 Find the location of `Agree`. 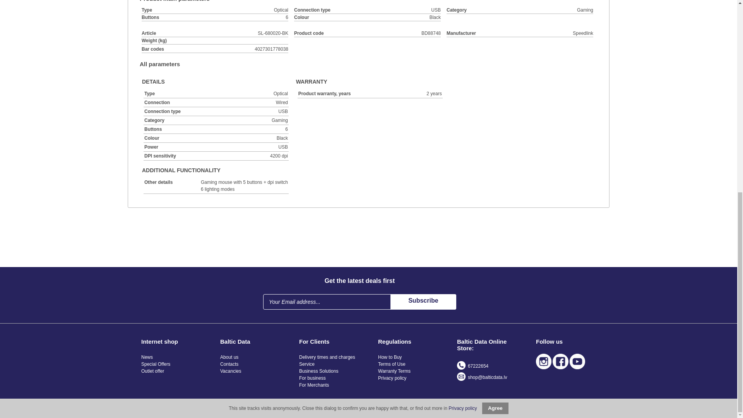

Agree is located at coordinates (495, 54).